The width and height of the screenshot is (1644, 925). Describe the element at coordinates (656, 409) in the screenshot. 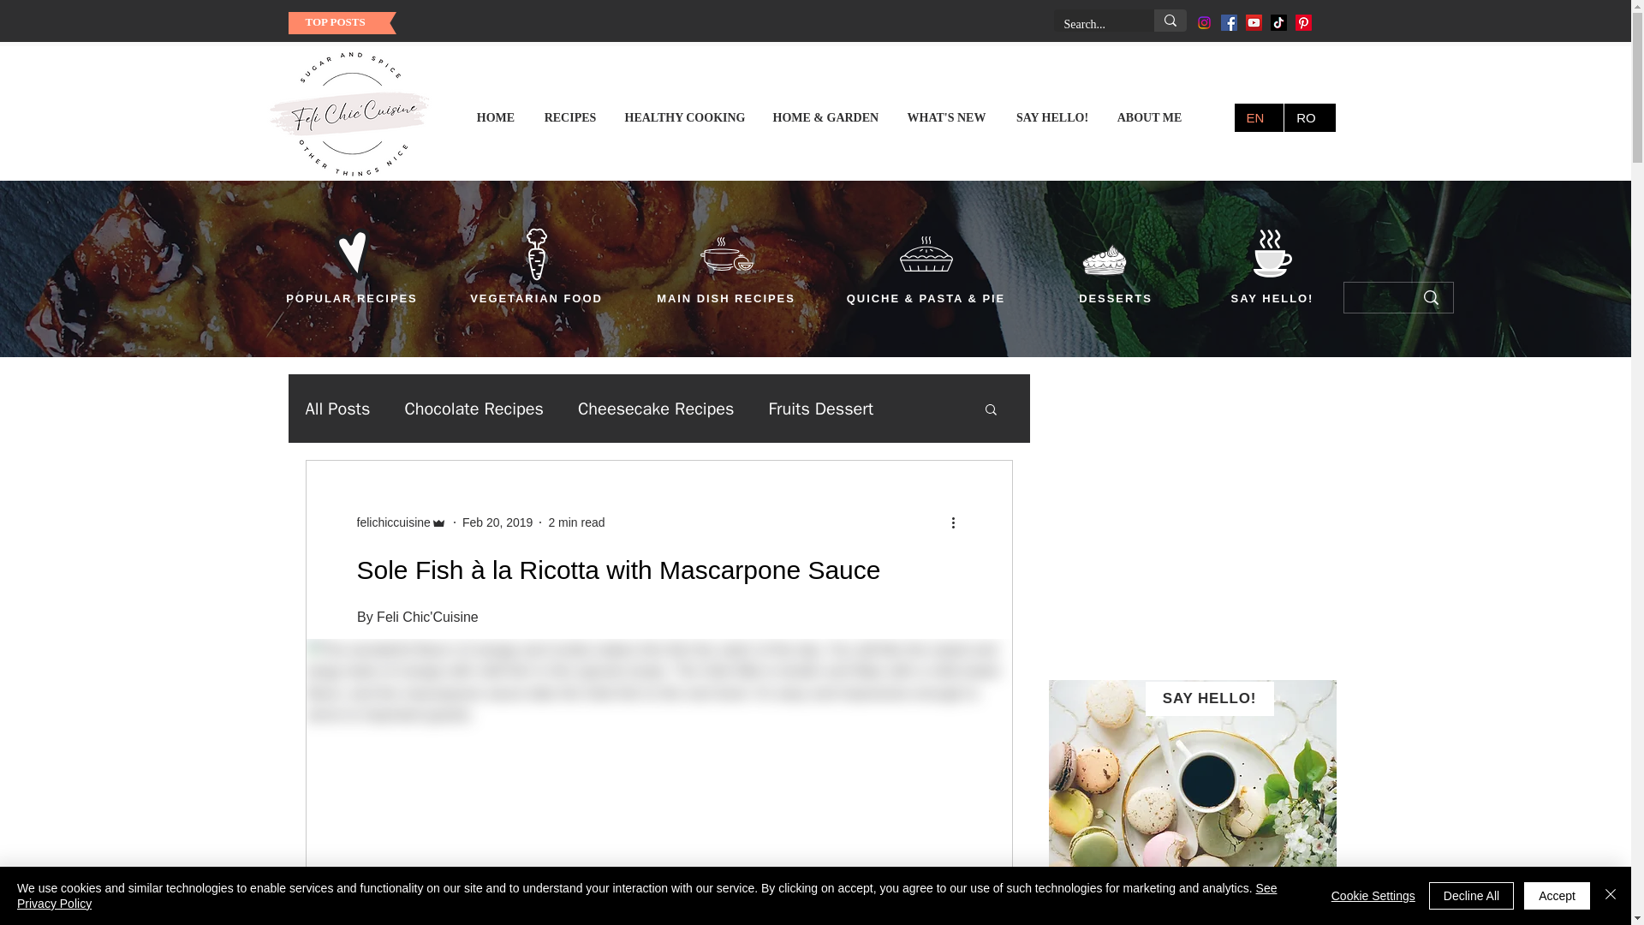

I see `Cheesecake Recipes` at that location.